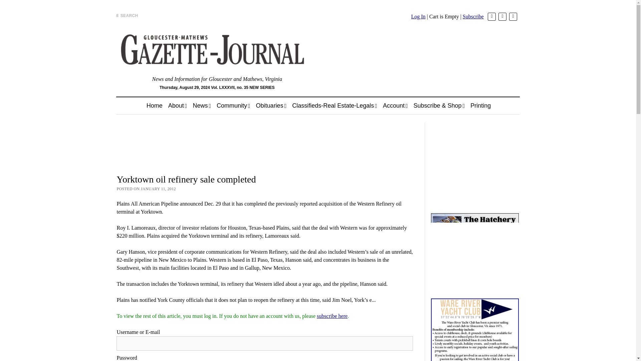 The height and width of the screenshot is (361, 641). Describe the element at coordinates (502, 16) in the screenshot. I see `facebook` at that location.